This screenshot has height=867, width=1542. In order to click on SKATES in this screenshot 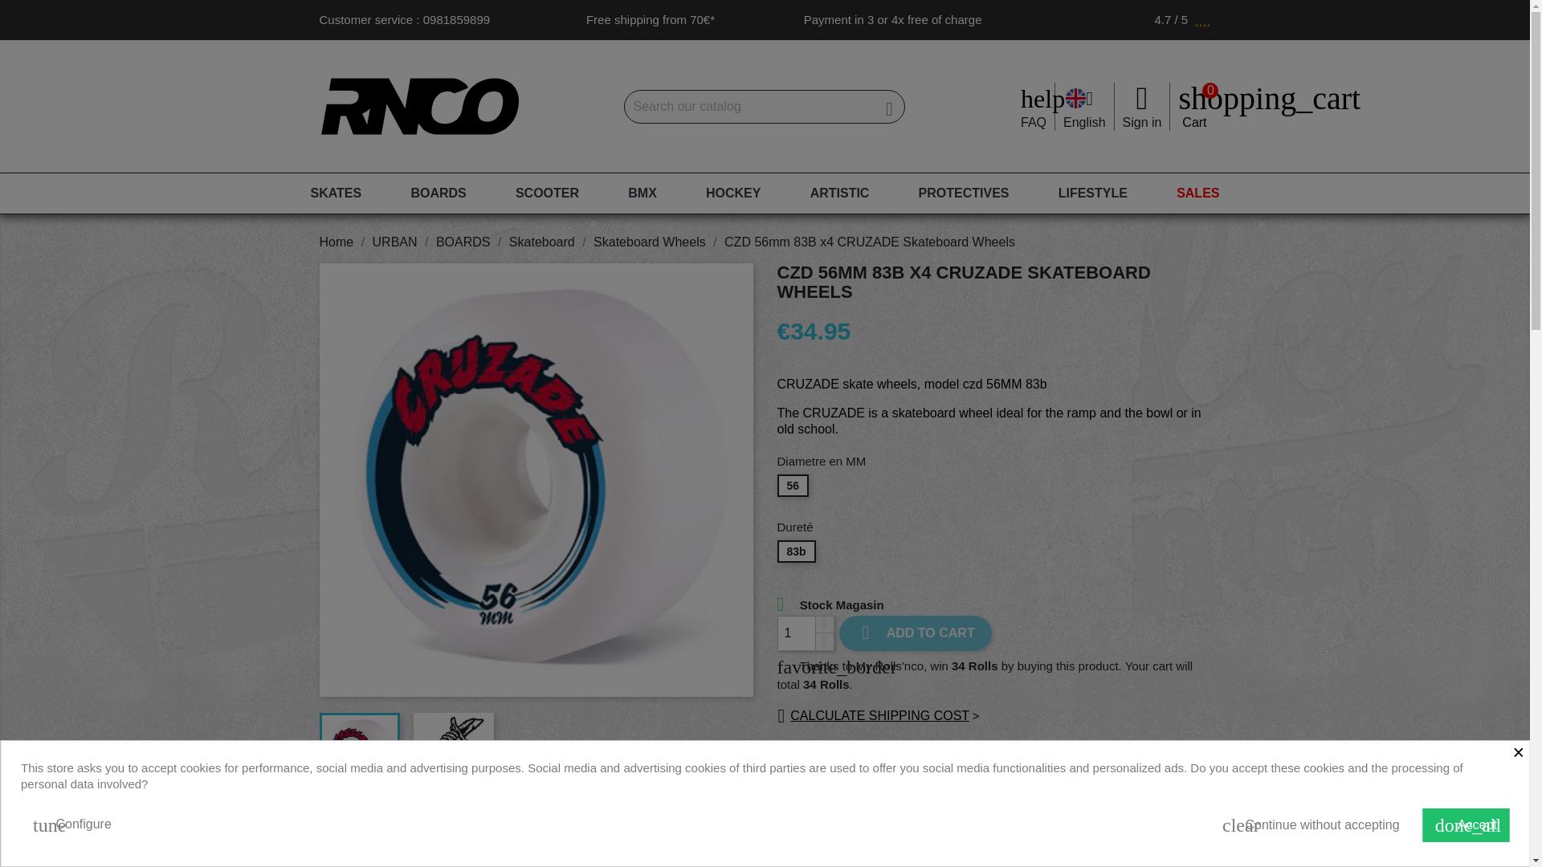, I will do `click(336, 193)`.